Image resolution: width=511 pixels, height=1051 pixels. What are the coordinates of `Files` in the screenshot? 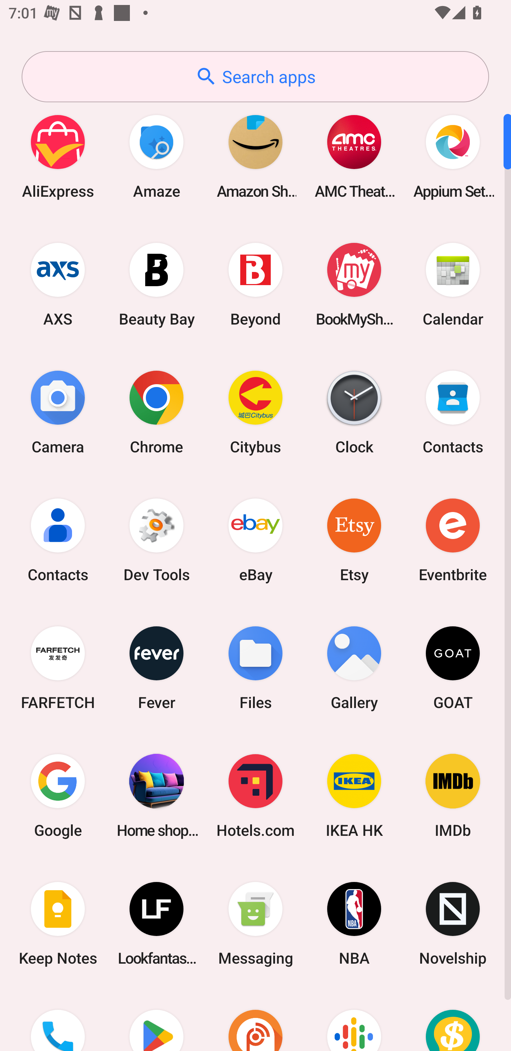 It's located at (255, 668).